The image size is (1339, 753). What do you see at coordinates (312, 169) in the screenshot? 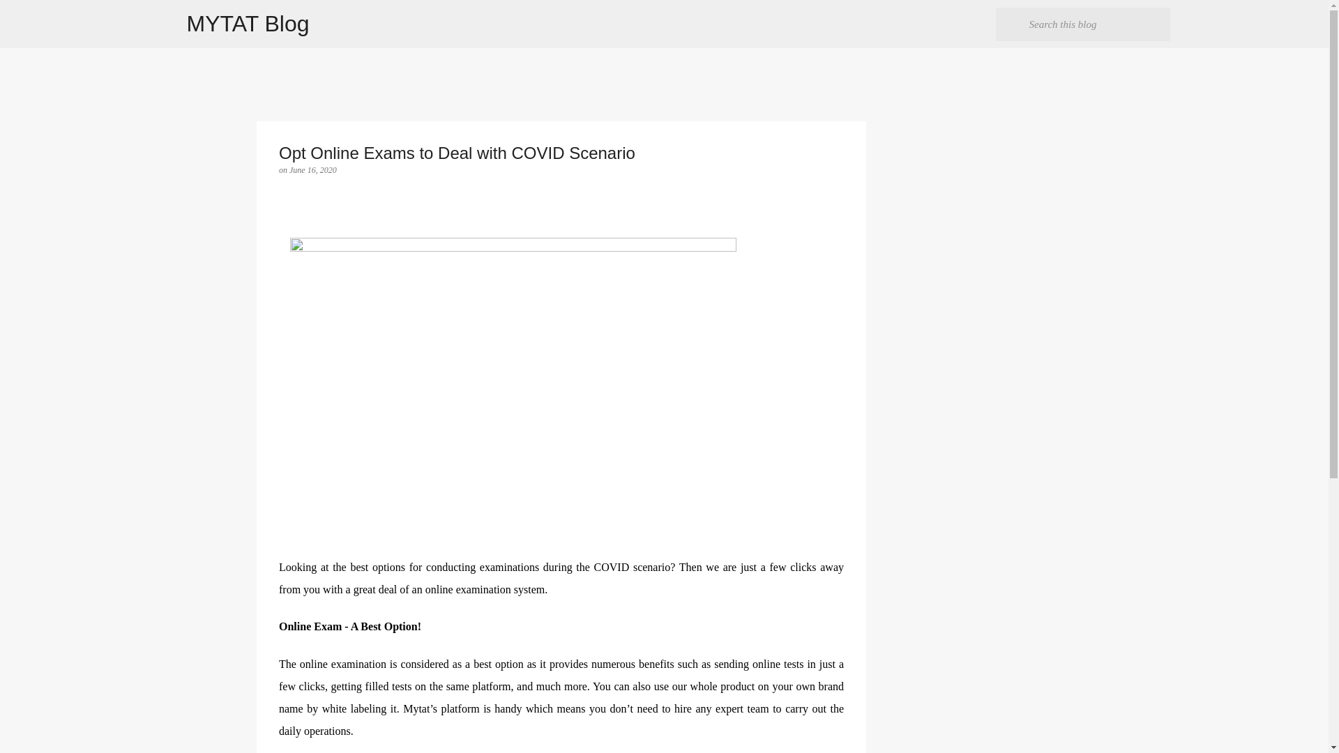
I see `permanent link` at bounding box center [312, 169].